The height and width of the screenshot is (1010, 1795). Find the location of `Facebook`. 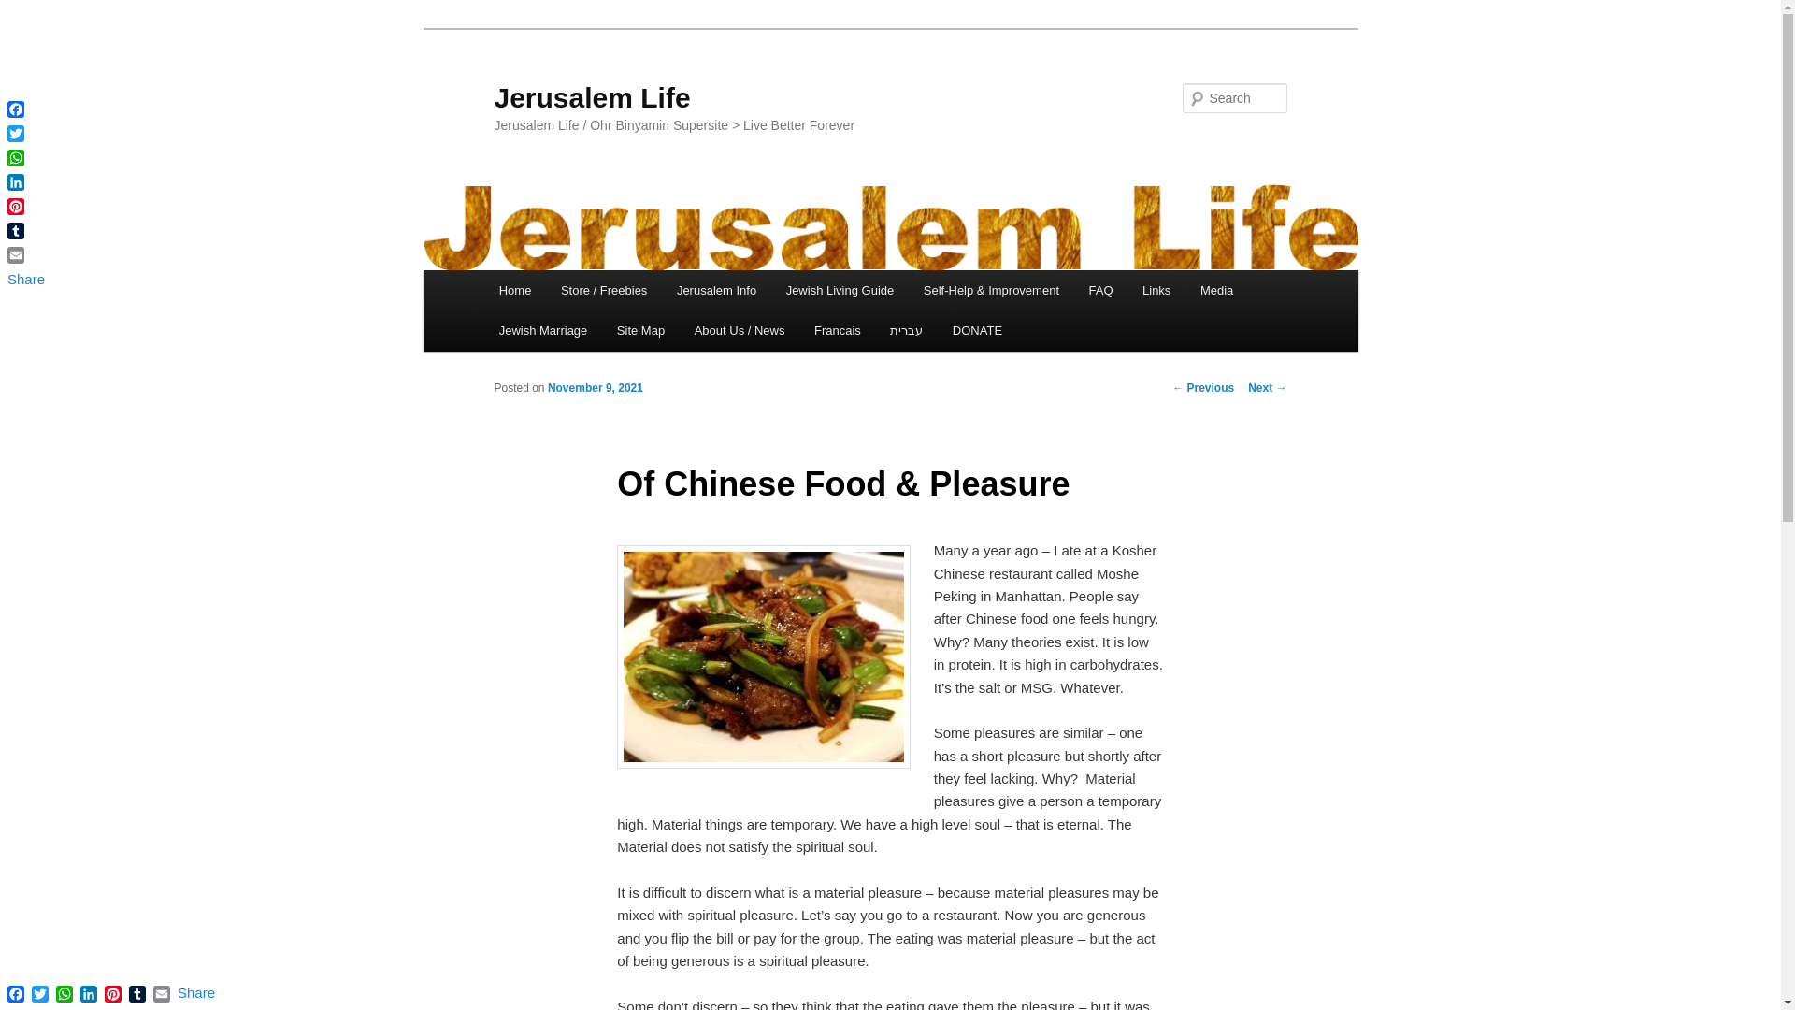

Facebook is located at coordinates (15, 993).